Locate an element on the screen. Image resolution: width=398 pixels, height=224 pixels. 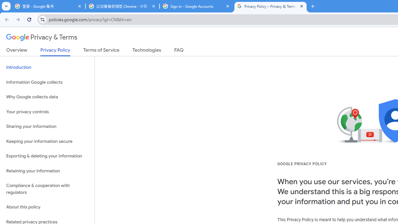
Your privacy controls is located at coordinates (47, 111).